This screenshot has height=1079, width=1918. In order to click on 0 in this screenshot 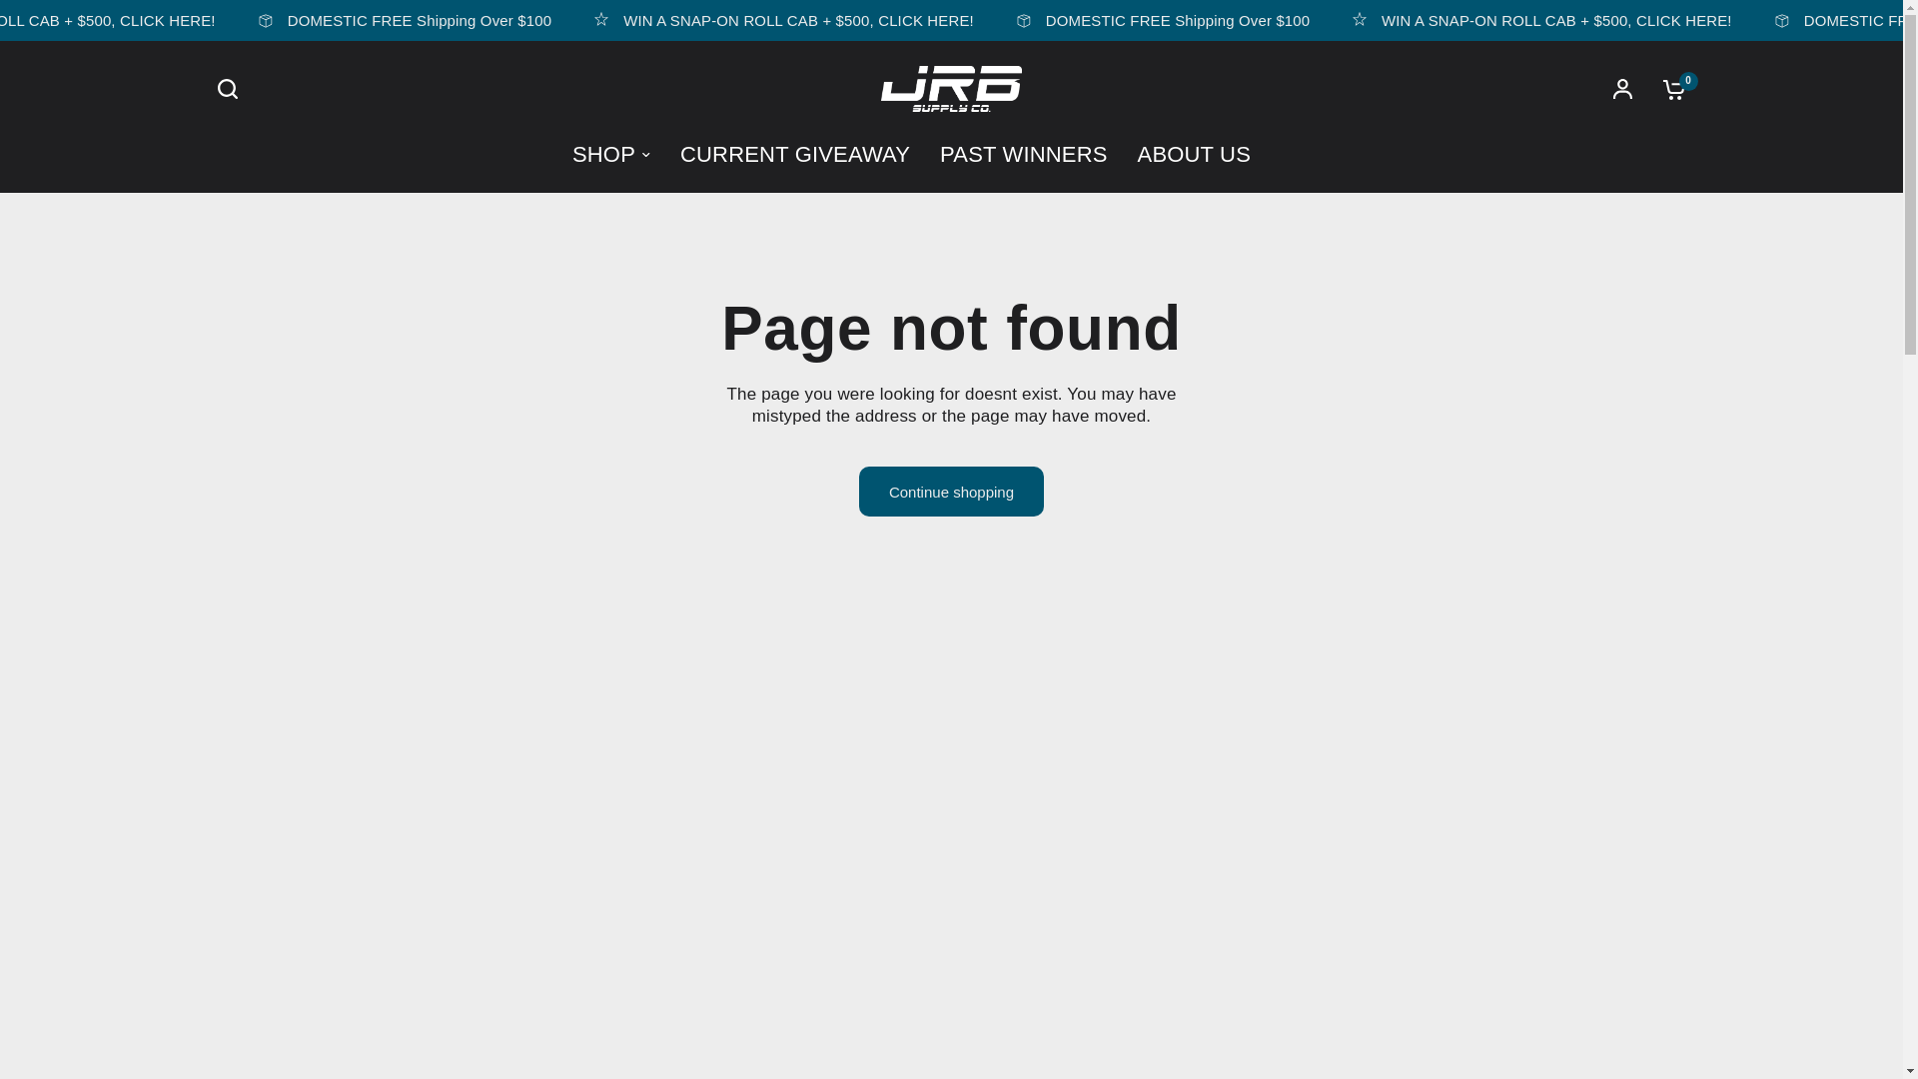, I will do `click(1672, 88)`.